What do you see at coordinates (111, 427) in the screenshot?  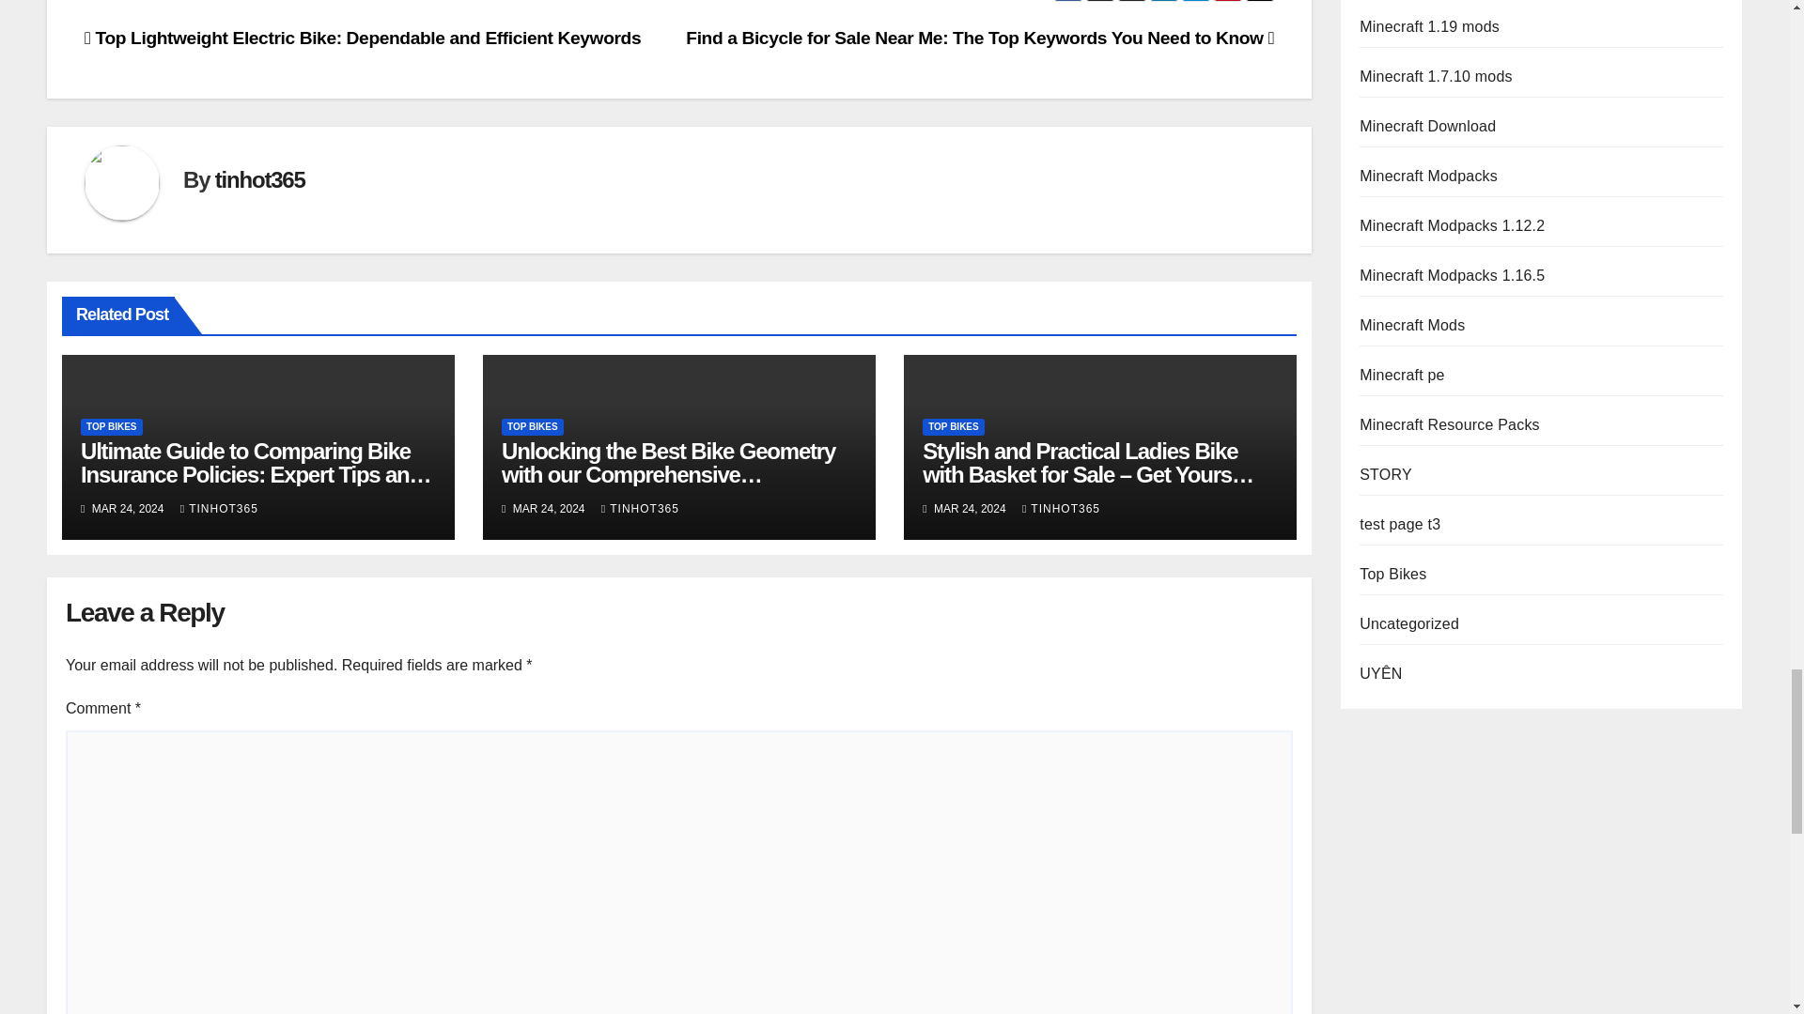 I see `TOP BIKES` at bounding box center [111, 427].